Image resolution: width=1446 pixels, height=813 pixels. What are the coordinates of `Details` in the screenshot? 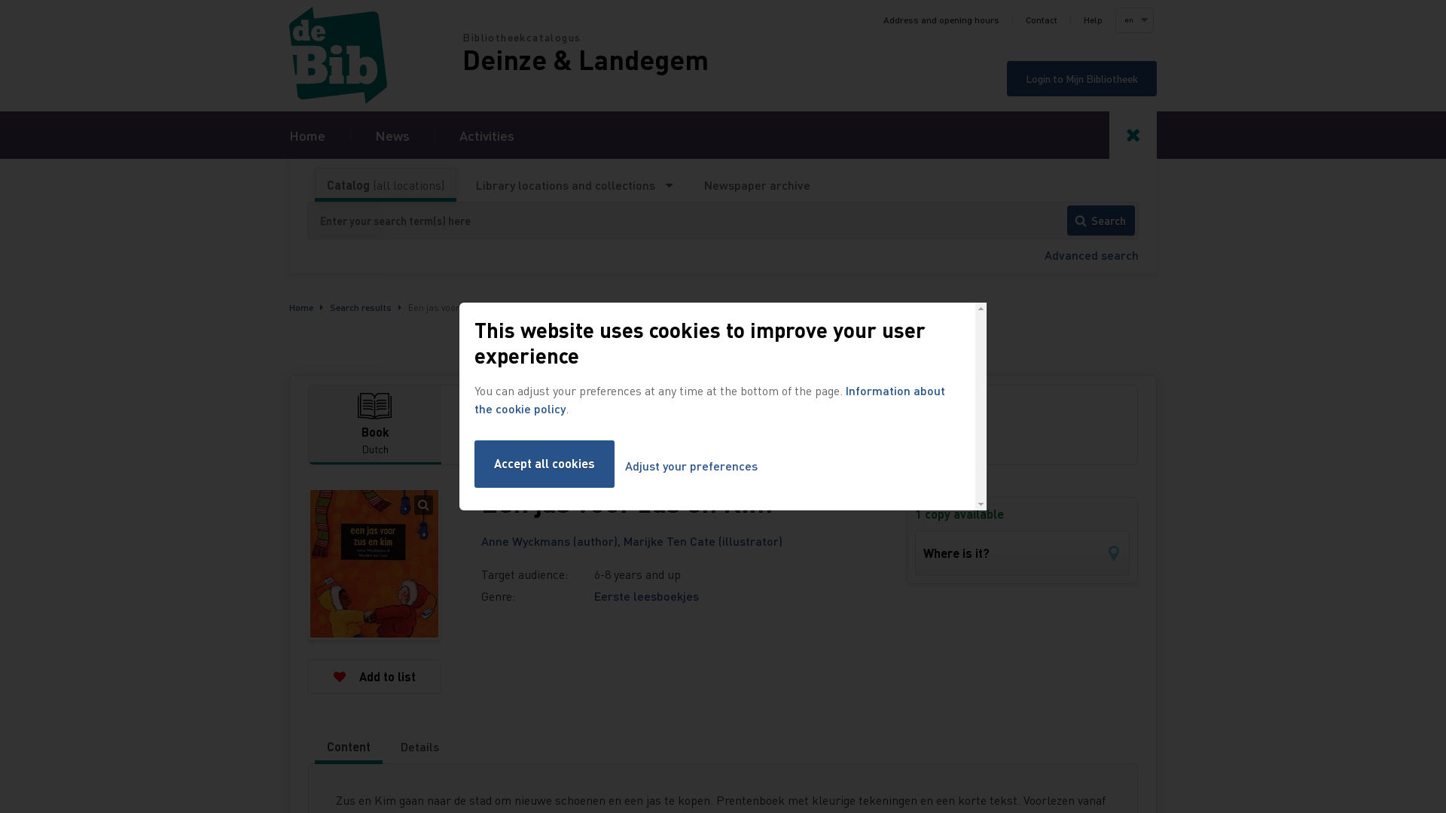 It's located at (420, 747).